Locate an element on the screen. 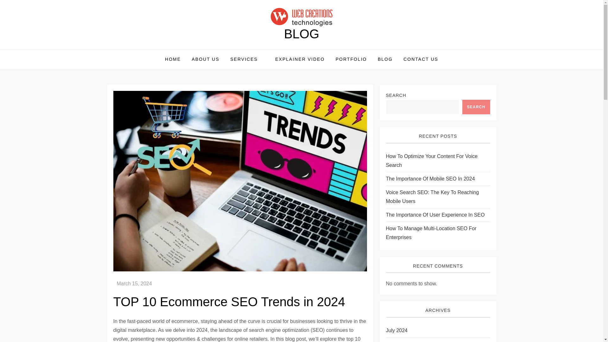  How To Optimize Your Content For Voice Search is located at coordinates (438, 161).